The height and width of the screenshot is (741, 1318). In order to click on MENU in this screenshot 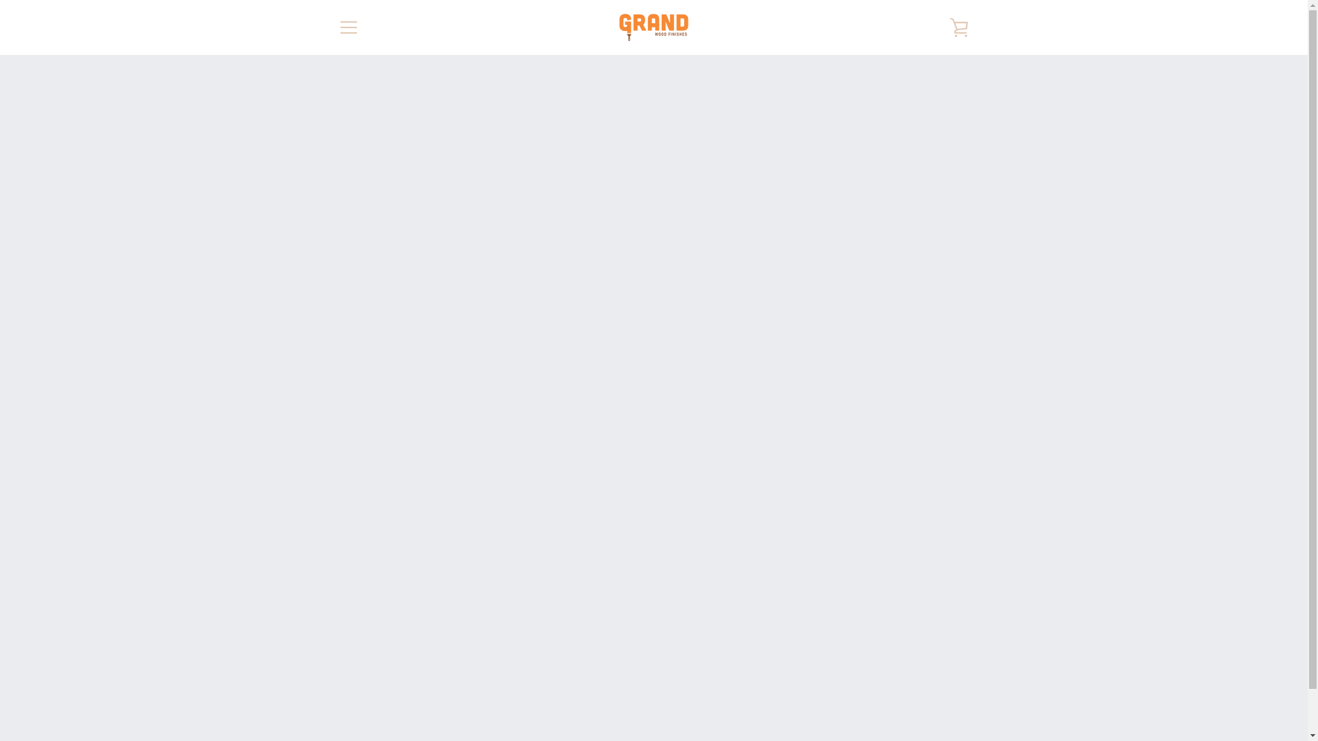, I will do `click(347, 27)`.